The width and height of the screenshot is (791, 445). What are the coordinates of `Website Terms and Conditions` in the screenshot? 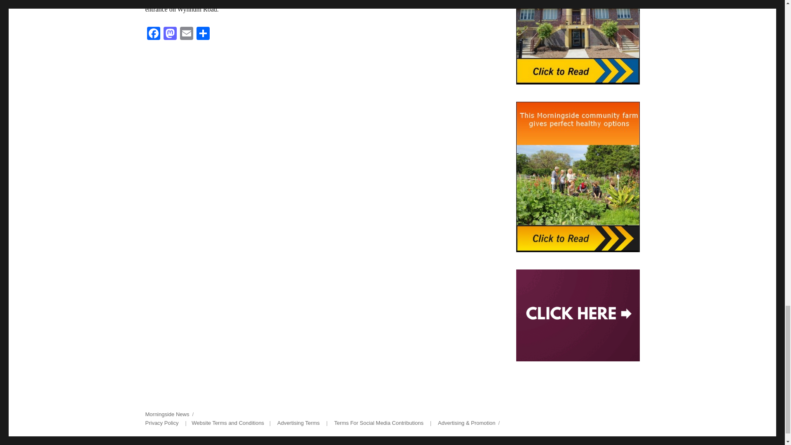 It's located at (227, 423).